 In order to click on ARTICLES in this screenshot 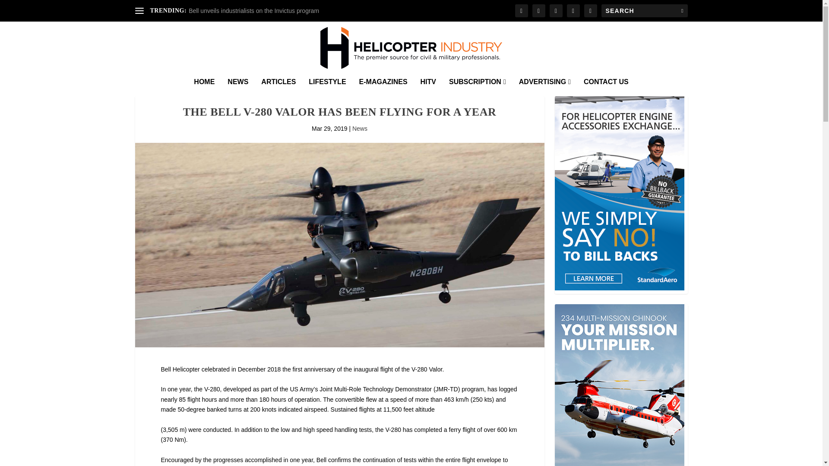, I will do `click(278, 87)`.